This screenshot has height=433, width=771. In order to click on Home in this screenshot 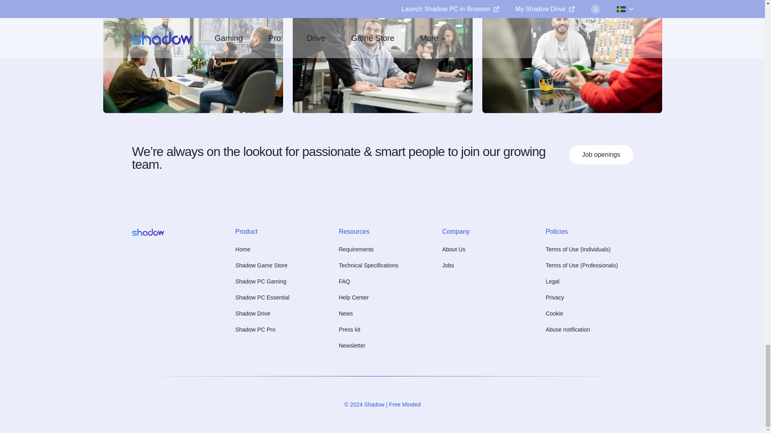, I will do `click(243, 249)`.